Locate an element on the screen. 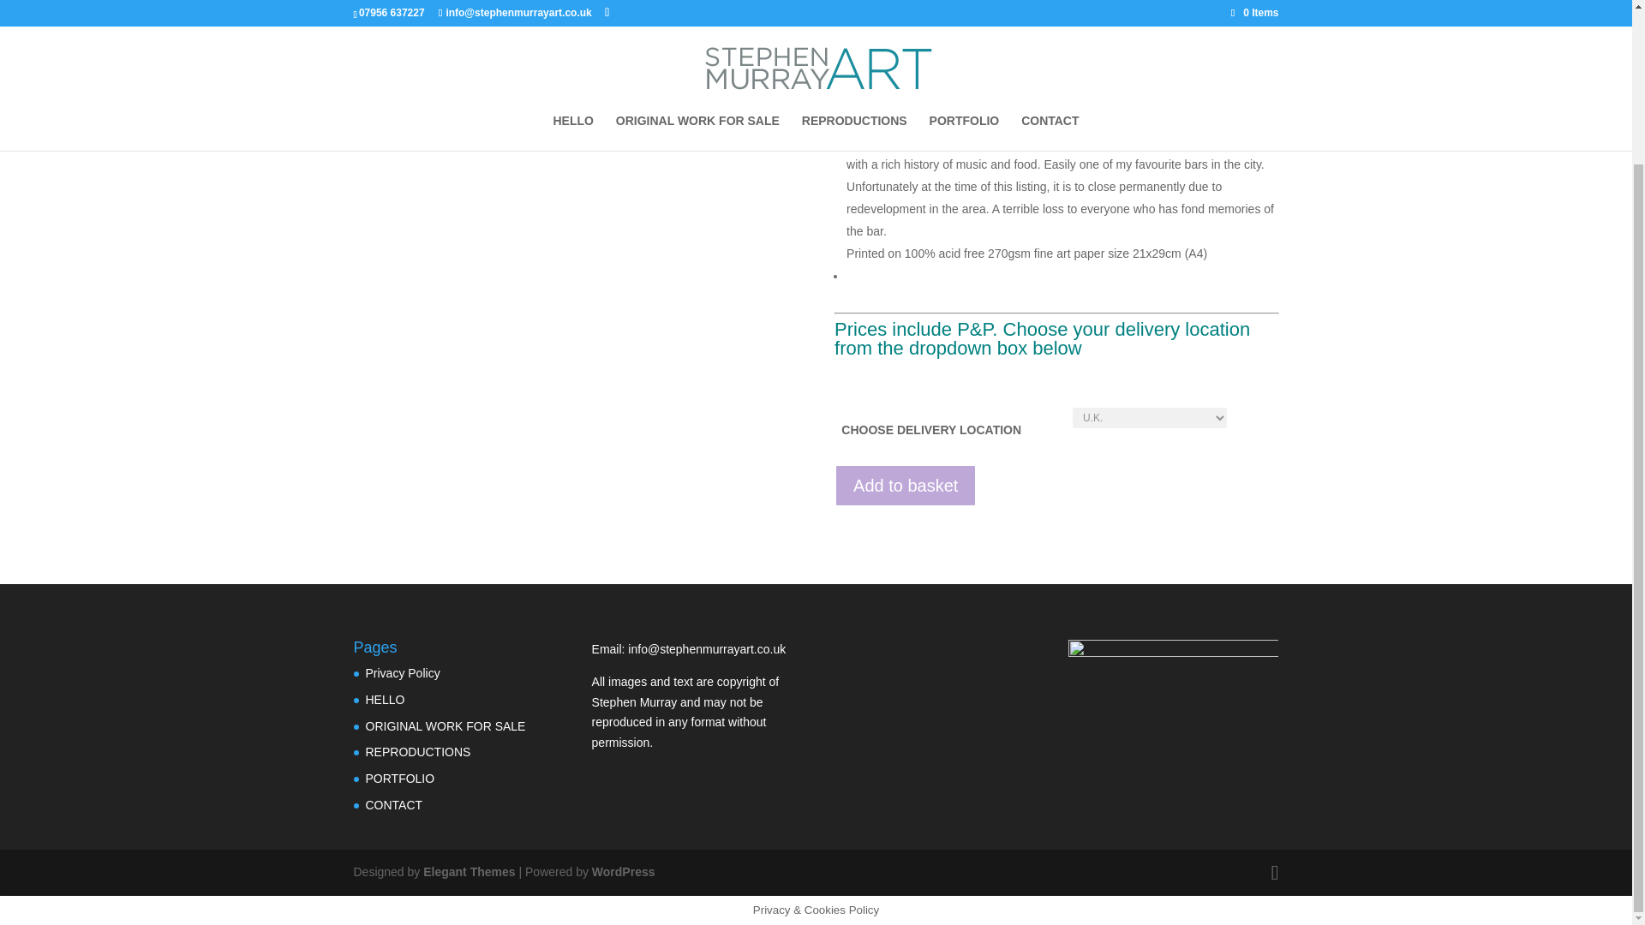  CONTACT is located at coordinates (394, 805).